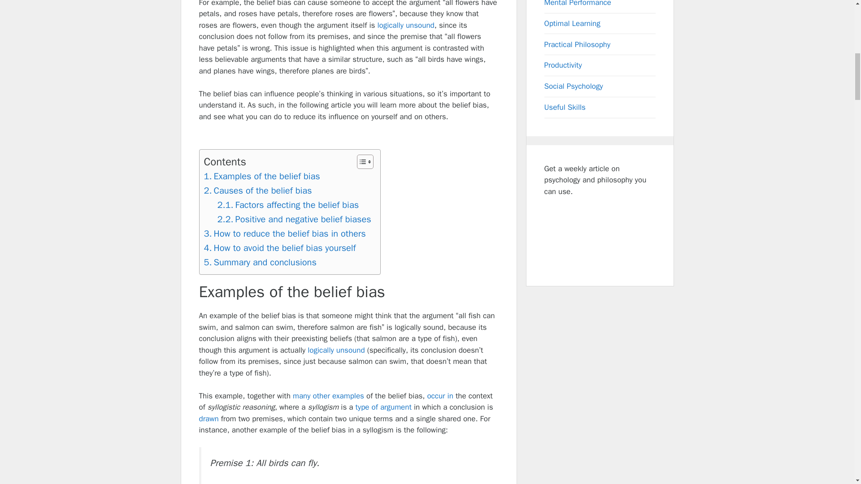  Describe the element at coordinates (259, 263) in the screenshot. I see `Summary and conclusions` at that location.